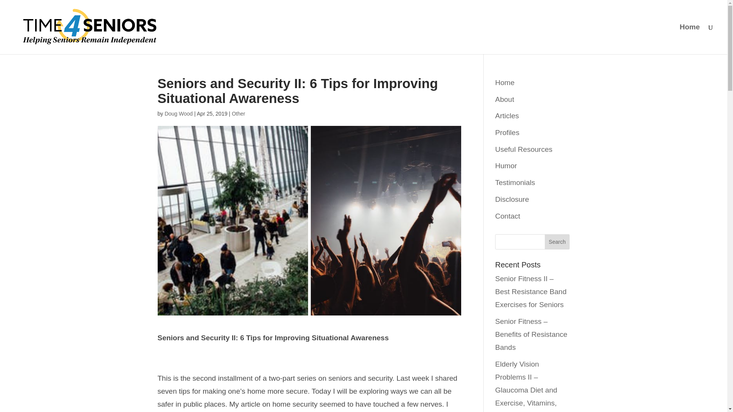  I want to click on Doug Wood, so click(178, 114).